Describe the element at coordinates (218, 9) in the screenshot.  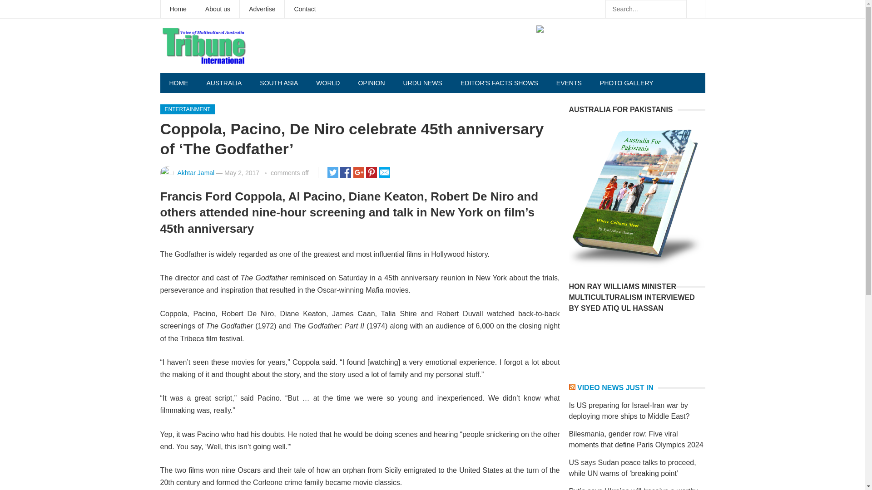
I see `About us` at that location.